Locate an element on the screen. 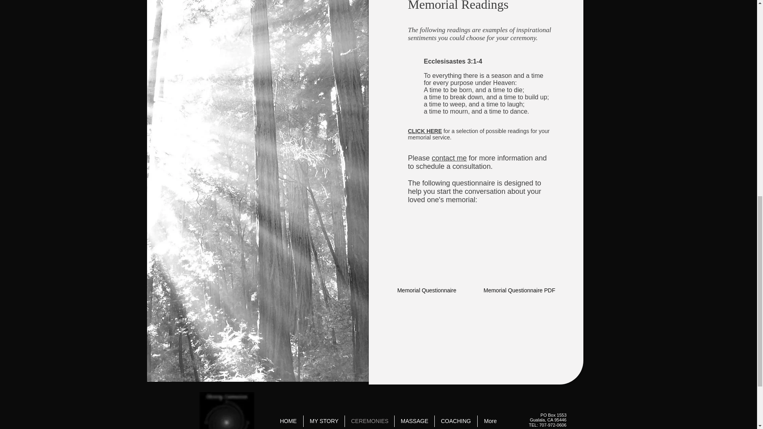 This screenshot has width=763, height=429. Memorial Questionnaire is located at coordinates (427, 269).